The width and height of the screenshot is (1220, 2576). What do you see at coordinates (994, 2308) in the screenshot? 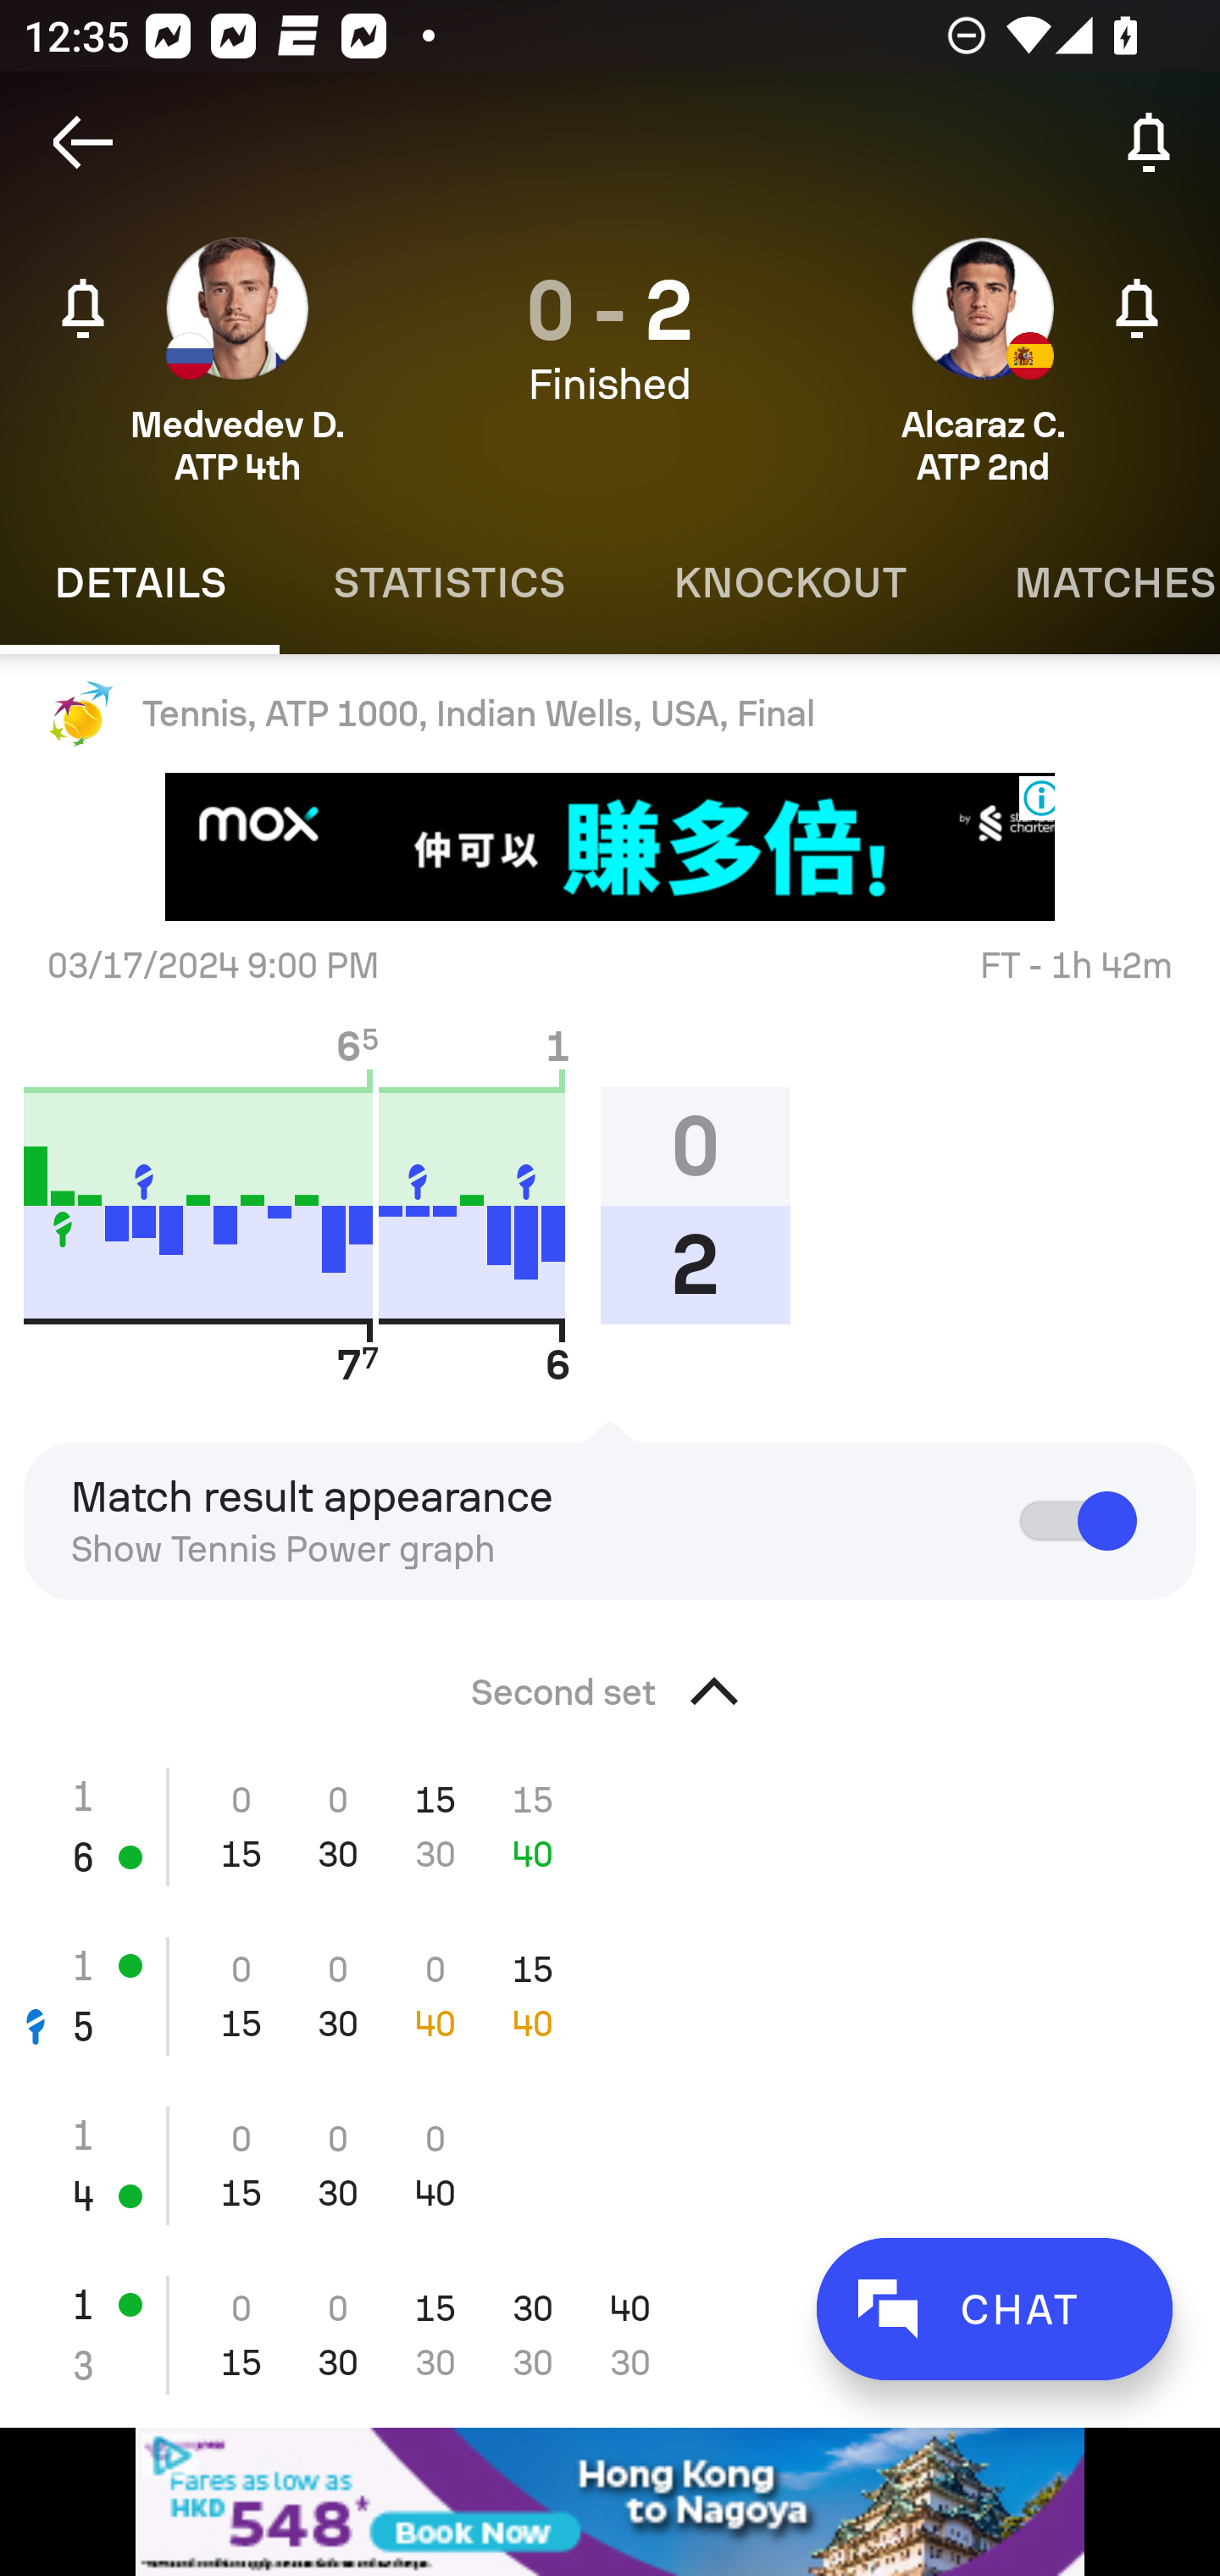
I see `CHAT` at bounding box center [994, 2308].